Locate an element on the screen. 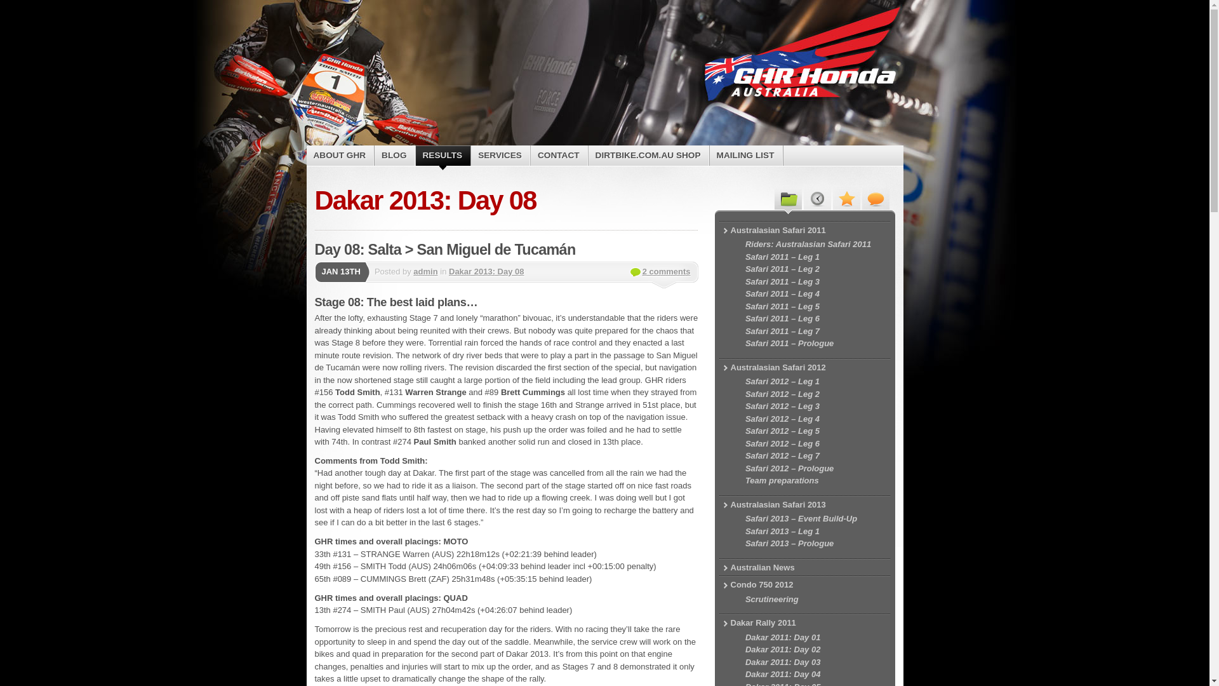 Image resolution: width=1219 pixels, height=686 pixels. RESULTS is located at coordinates (443, 156).